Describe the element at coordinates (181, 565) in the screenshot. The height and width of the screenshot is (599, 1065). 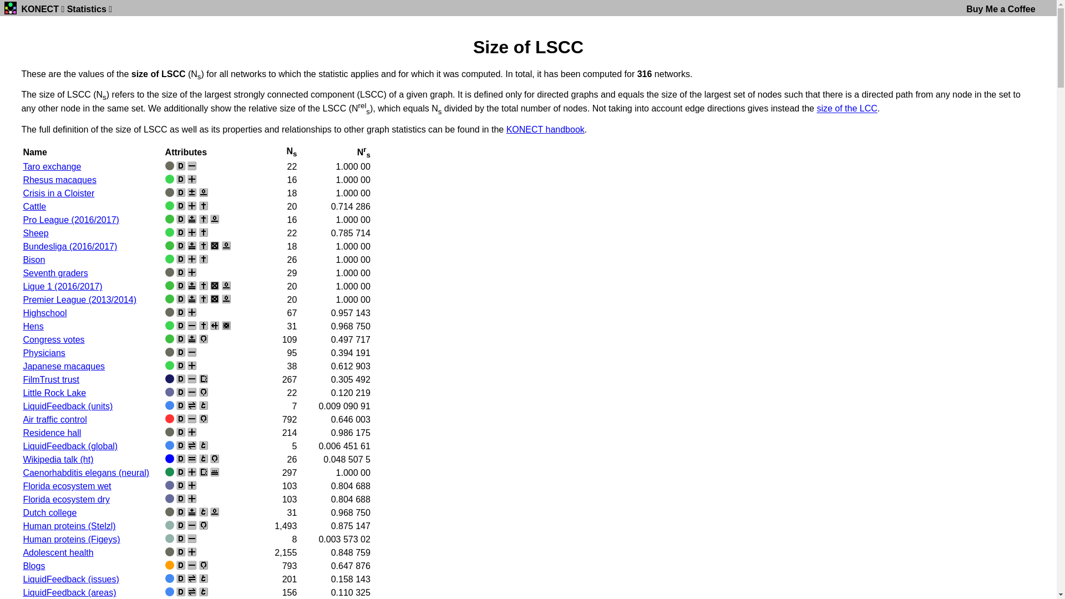
I see `Unipartite, directed` at that location.